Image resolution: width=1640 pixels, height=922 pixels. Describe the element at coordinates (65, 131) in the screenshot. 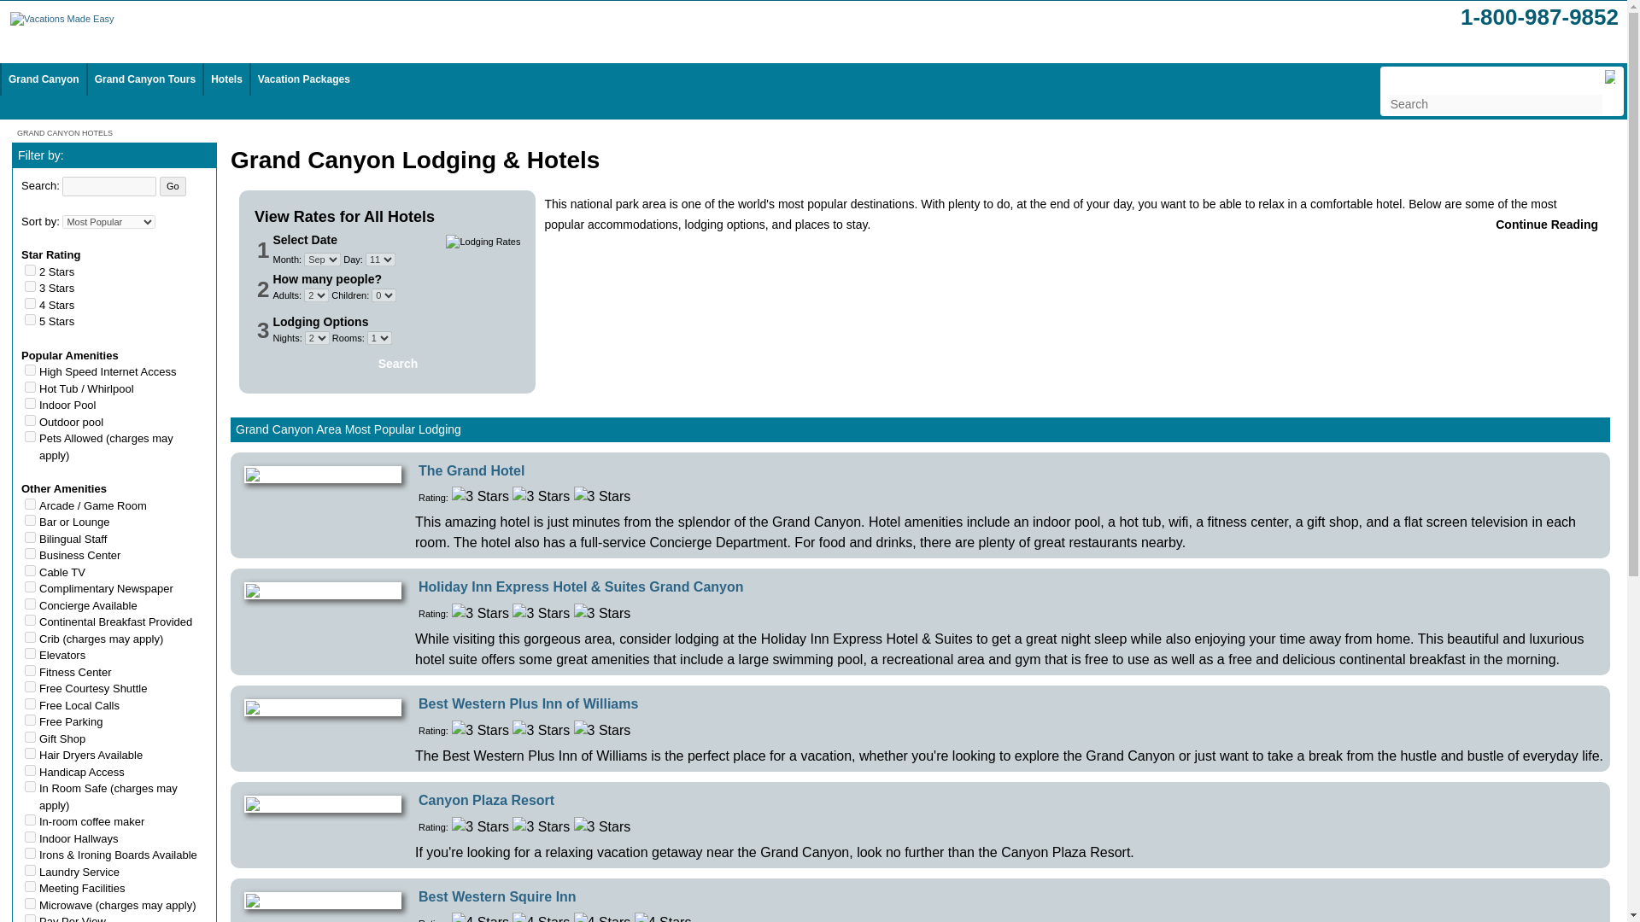

I see `GRAND CANYON HOTELS` at that location.